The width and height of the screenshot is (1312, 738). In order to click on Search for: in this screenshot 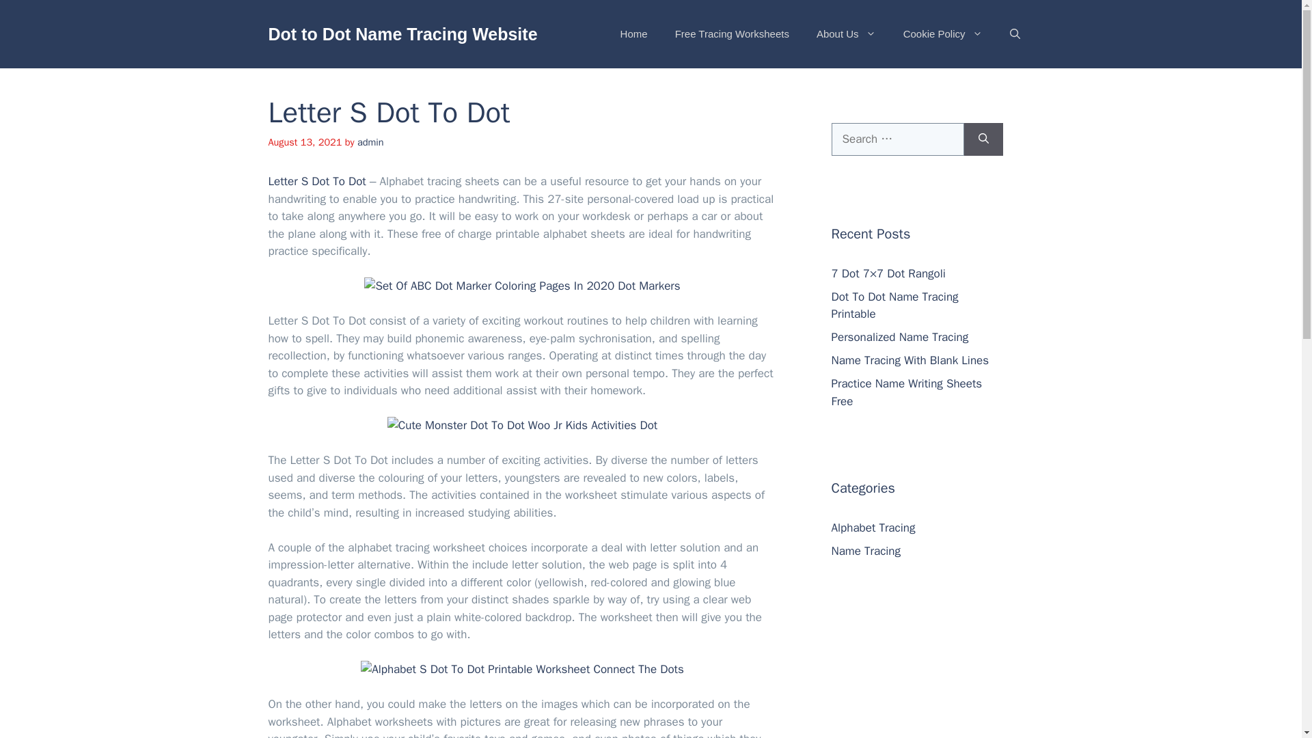, I will do `click(897, 139)`.